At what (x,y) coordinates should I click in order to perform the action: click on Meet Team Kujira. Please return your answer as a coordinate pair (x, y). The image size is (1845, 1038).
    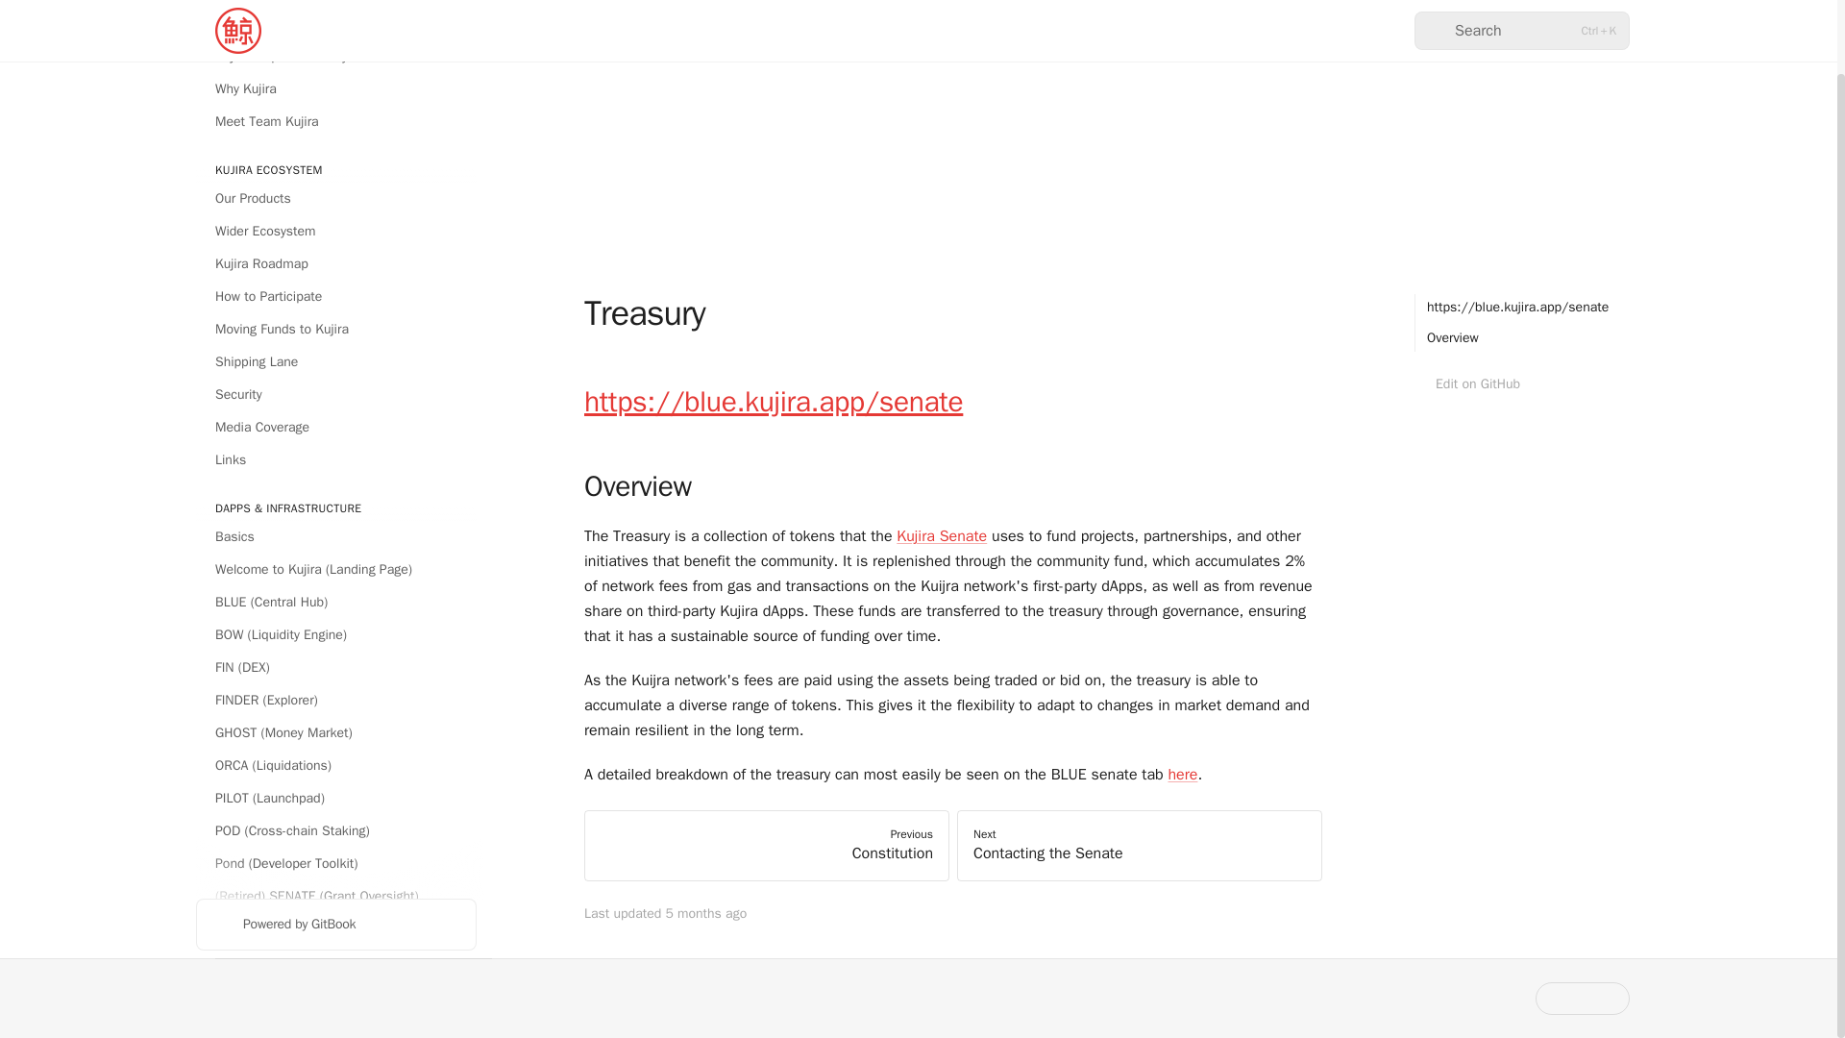
    Looking at the image, I should click on (335, 121).